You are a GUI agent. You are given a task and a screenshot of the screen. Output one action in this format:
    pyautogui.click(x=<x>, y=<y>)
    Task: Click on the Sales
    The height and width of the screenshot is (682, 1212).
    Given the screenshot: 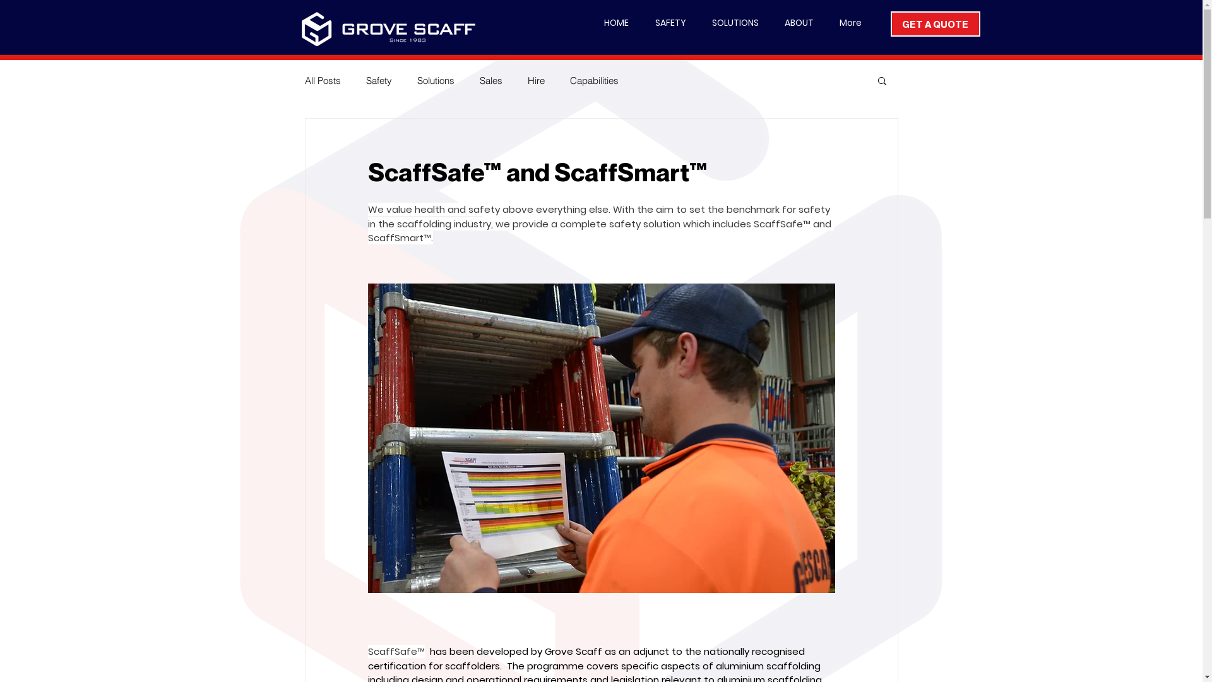 What is the action you would take?
    pyautogui.click(x=491, y=81)
    